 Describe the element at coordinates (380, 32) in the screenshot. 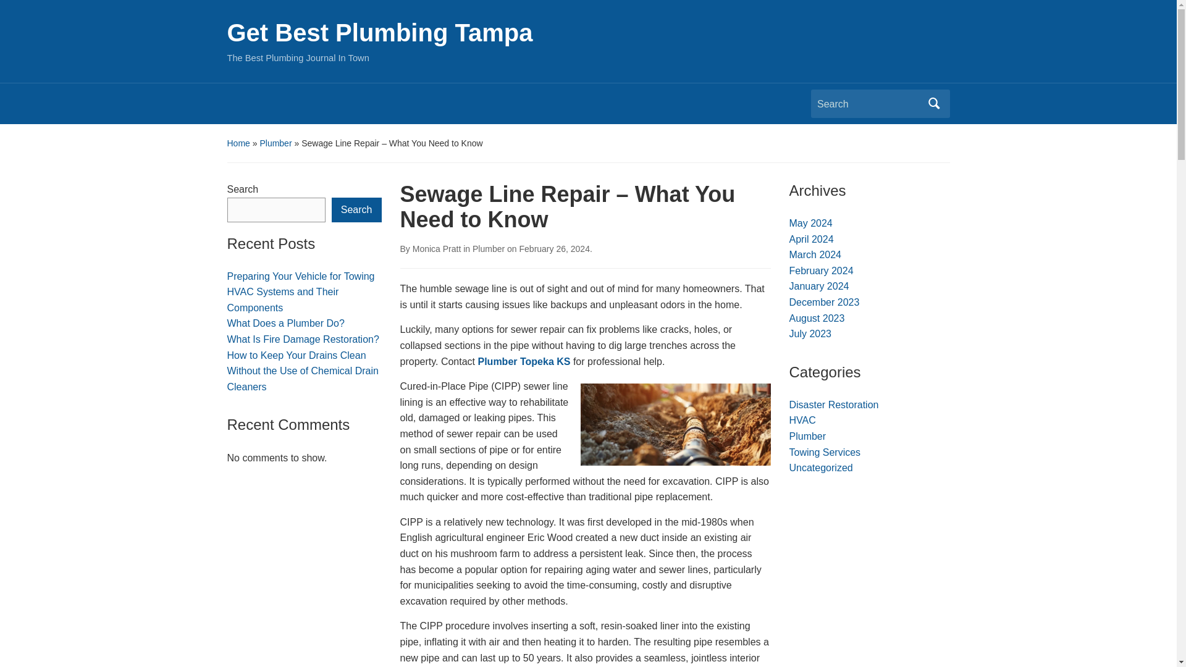

I see `Get Best Plumbing Tampa - The Best Plumbing Journal In Town` at that location.